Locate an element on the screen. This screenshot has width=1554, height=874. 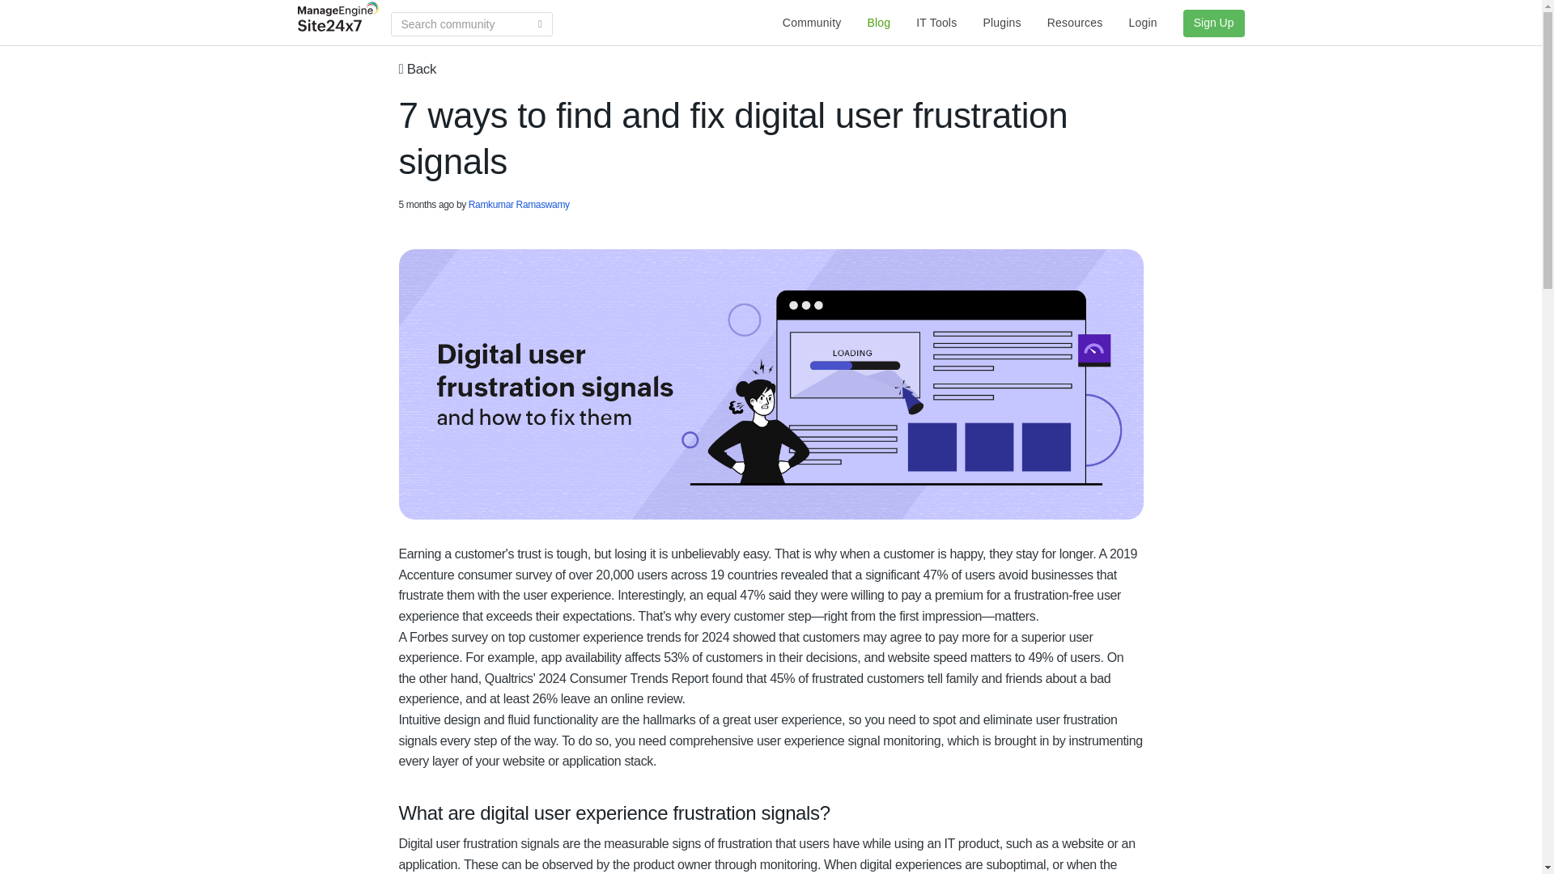
Plugins is located at coordinates (1001, 23).